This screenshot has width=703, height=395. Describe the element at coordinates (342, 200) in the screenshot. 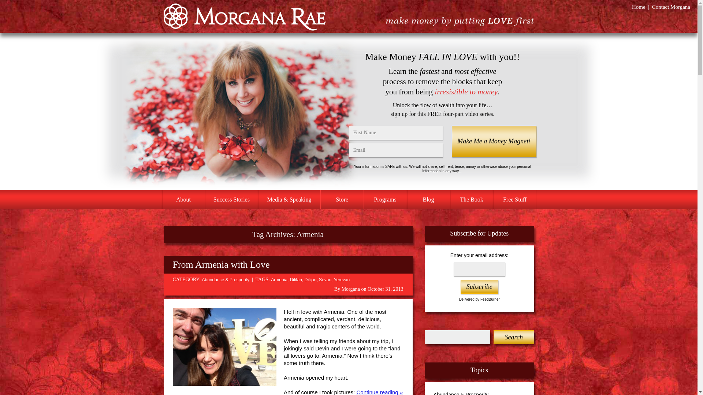

I see `Store` at that location.